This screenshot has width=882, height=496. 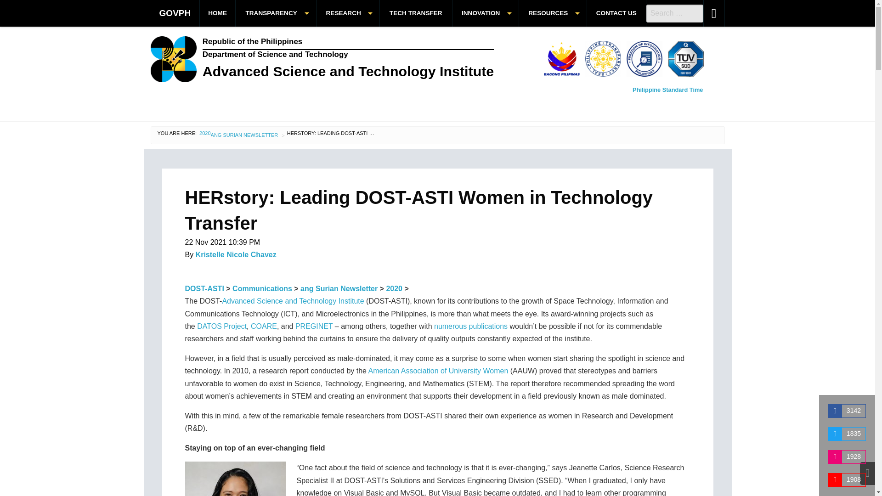 What do you see at coordinates (338, 59) in the screenshot?
I see `DOST-ASTI` at bounding box center [338, 59].